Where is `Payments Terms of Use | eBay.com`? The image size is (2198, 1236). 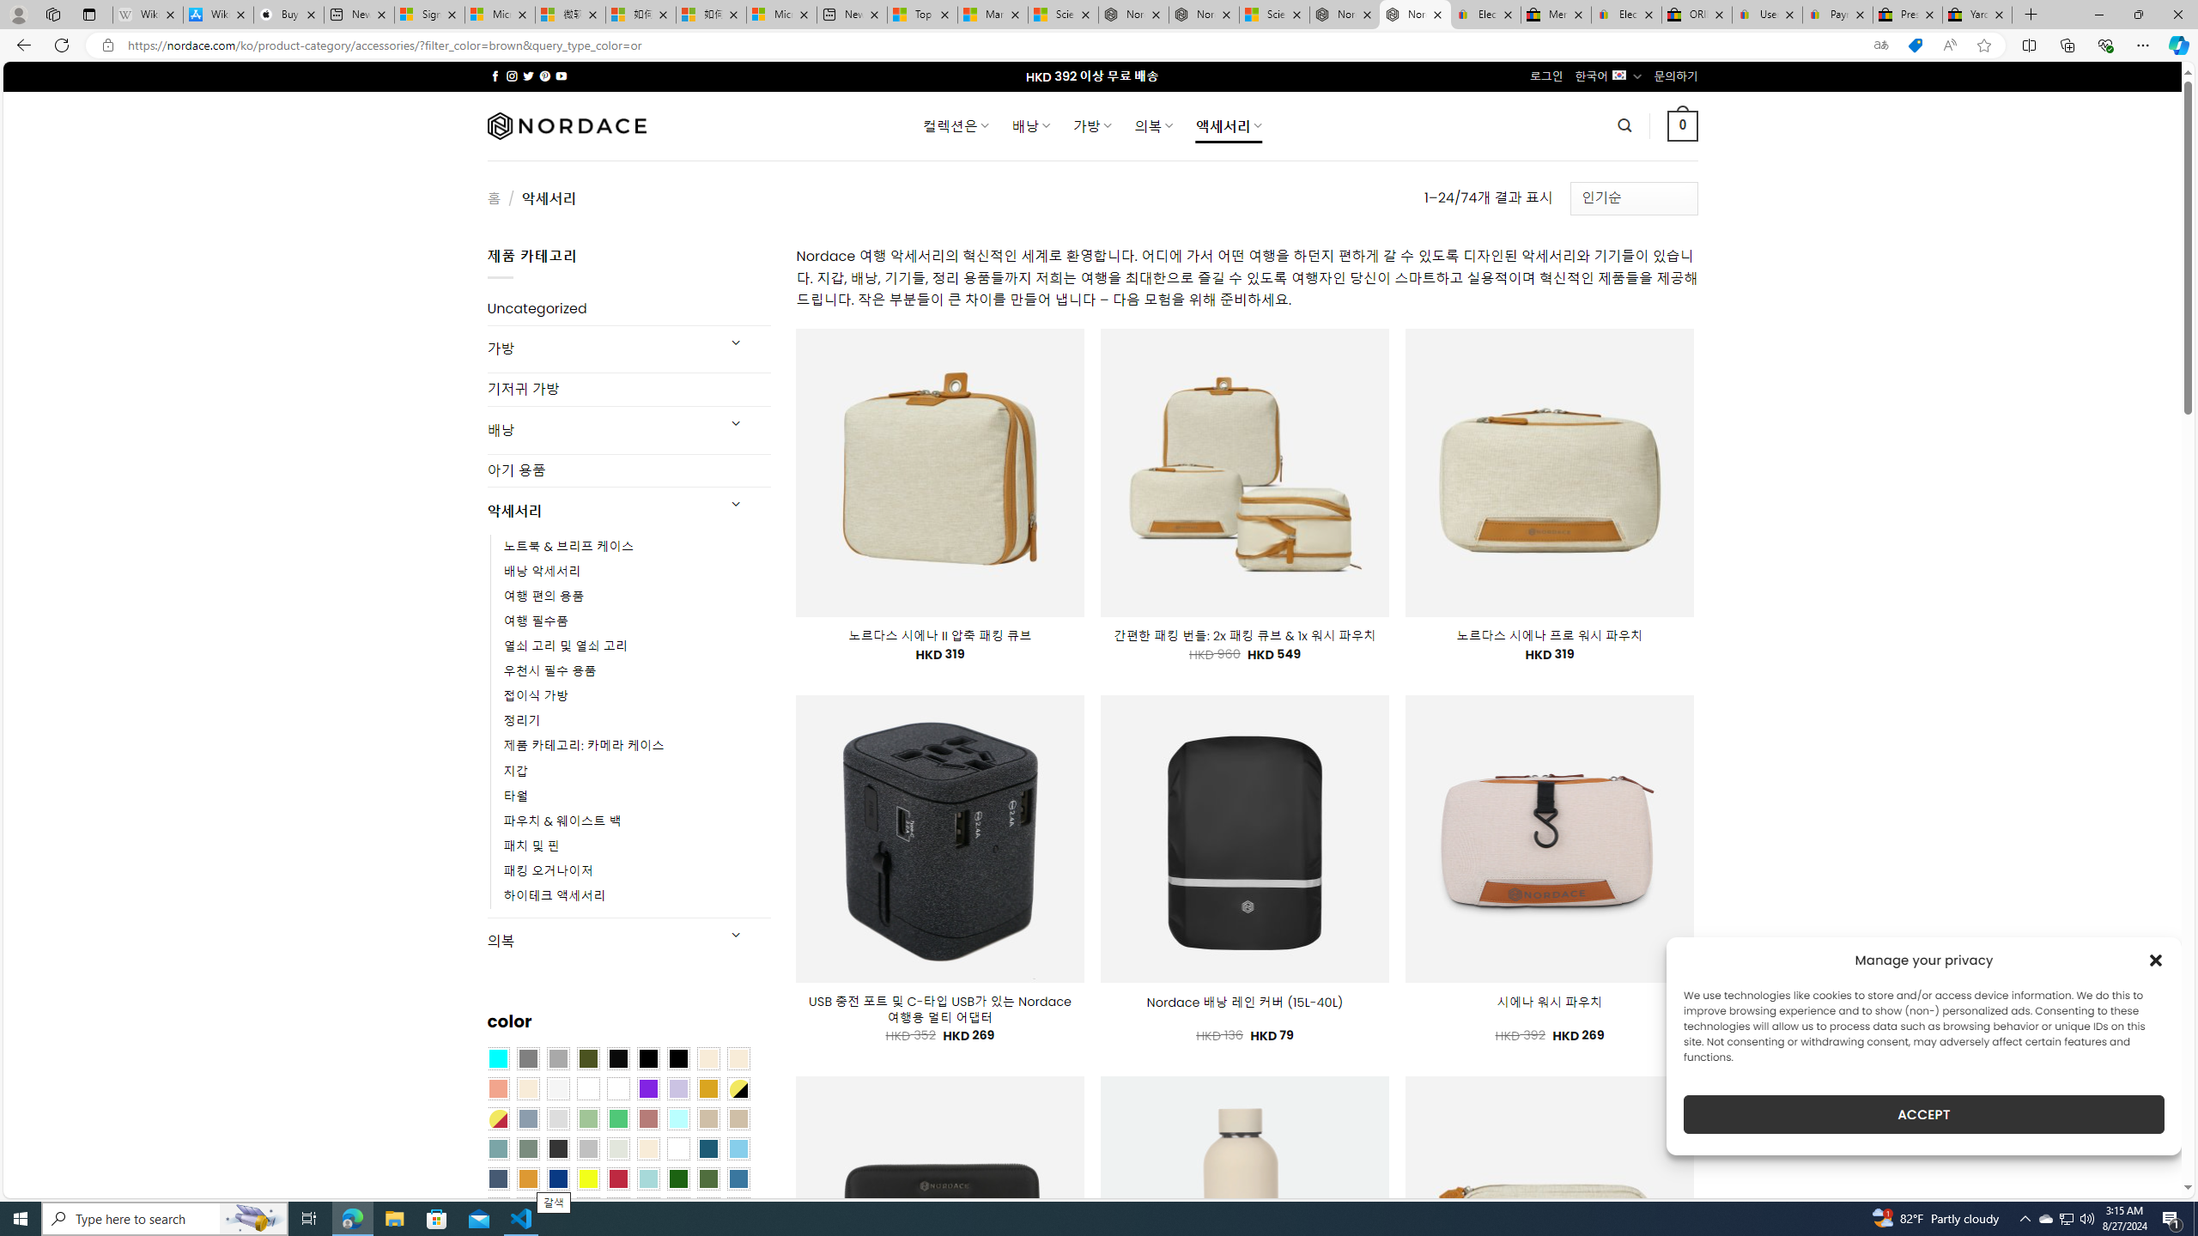
Payments Terms of Use | eBay.com is located at coordinates (1837, 15).